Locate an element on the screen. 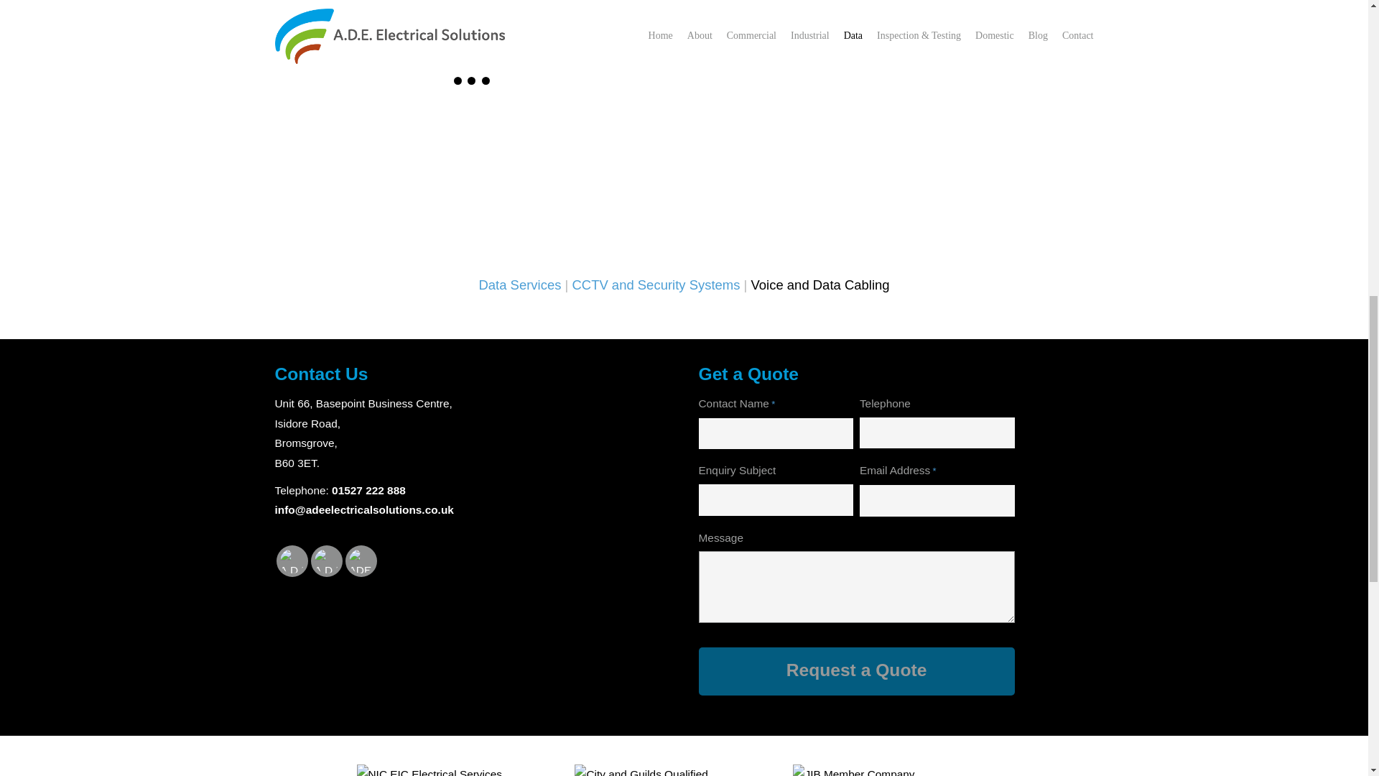  data-and-cabling-installation-by-ade-electrical is located at coordinates (603, 165).